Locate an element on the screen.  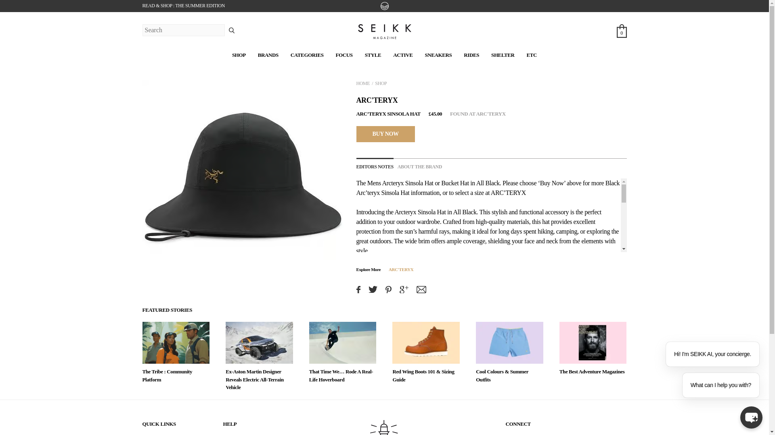
BUY NOW is located at coordinates (385, 134).